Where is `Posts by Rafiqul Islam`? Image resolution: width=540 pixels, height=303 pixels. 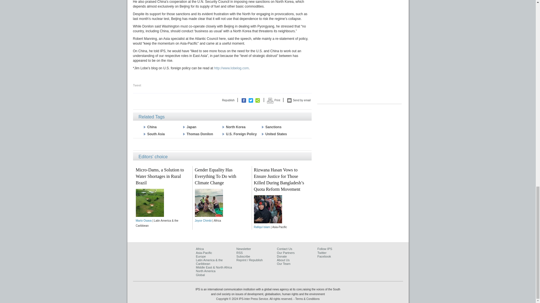
Posts by Rafiqul Islam is located at coordinates (262, 227).